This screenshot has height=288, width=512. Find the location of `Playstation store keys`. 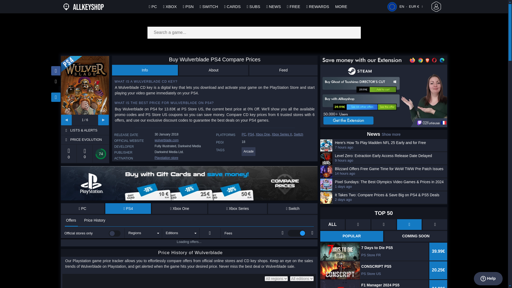

Playstation store keys is located at coordinates (166, 158).